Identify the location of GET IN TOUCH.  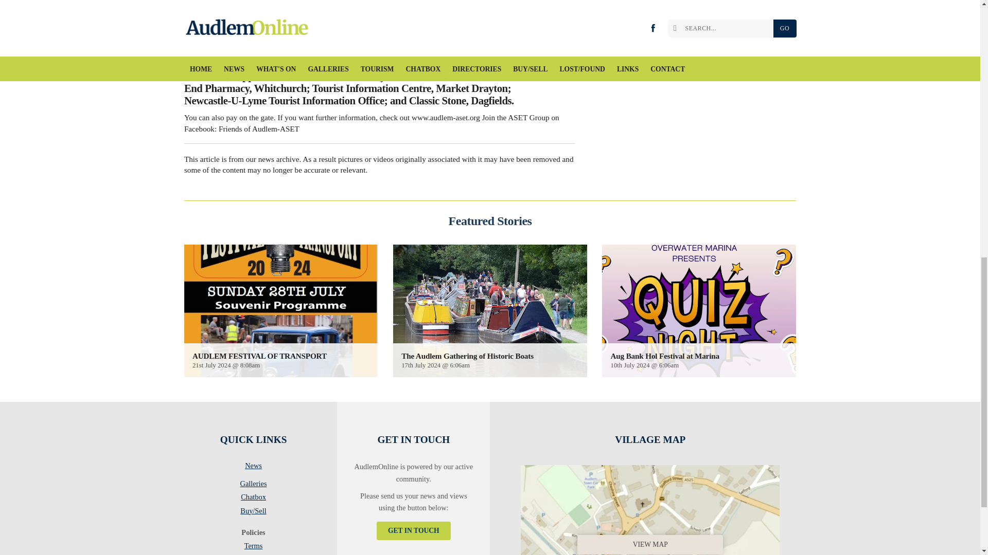
(413, 530).